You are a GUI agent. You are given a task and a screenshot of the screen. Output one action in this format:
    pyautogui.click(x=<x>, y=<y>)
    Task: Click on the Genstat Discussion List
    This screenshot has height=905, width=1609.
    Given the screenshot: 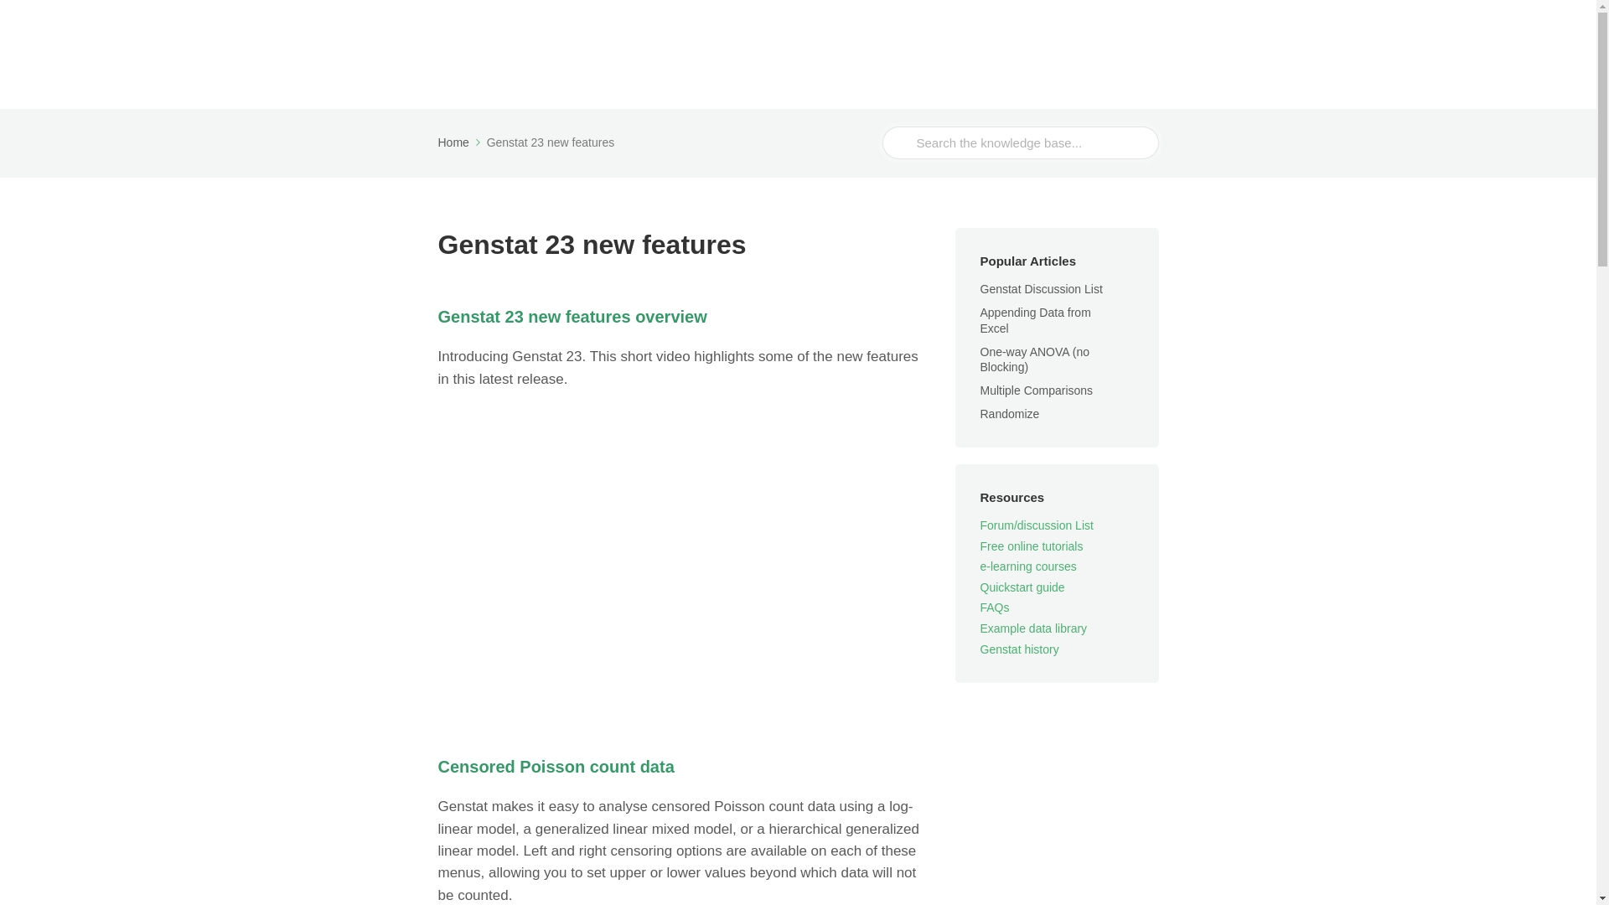 What is the action you would take?
    pyautogui.click(x=1051, y=288)
    